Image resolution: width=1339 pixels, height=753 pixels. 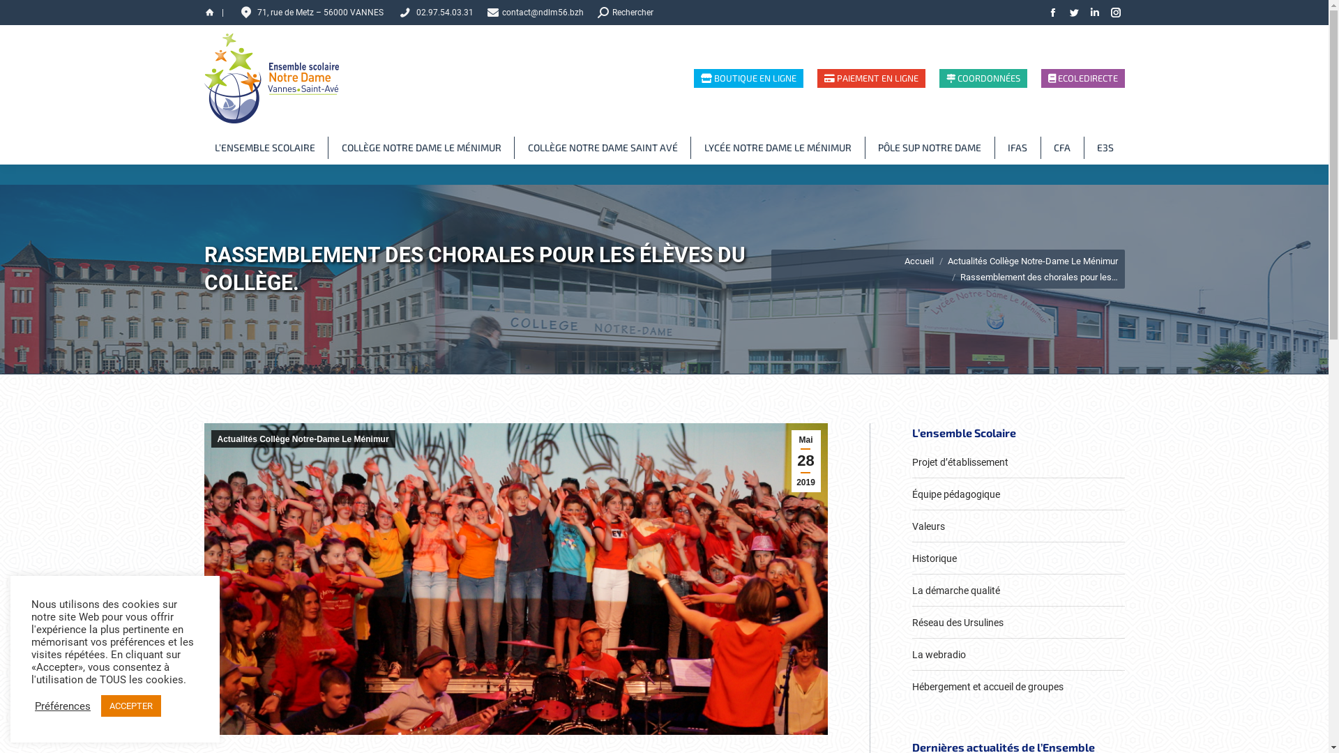 I want to click on BOUTIQUE EN LIGNE, so click(x=748, y=78).